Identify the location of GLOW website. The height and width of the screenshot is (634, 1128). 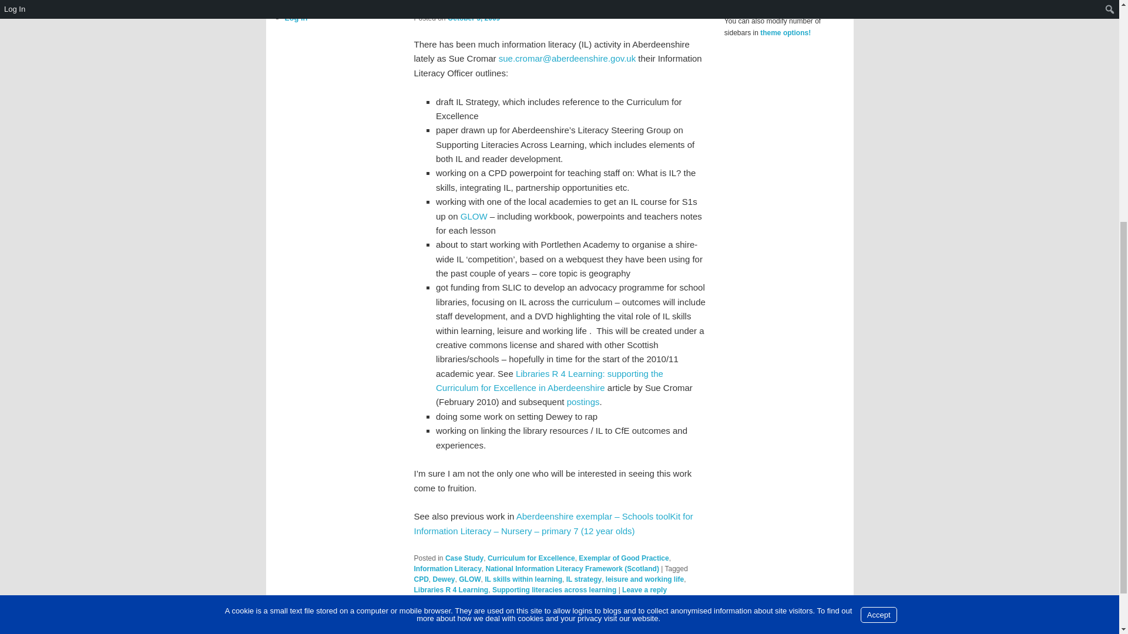
(474, 216).